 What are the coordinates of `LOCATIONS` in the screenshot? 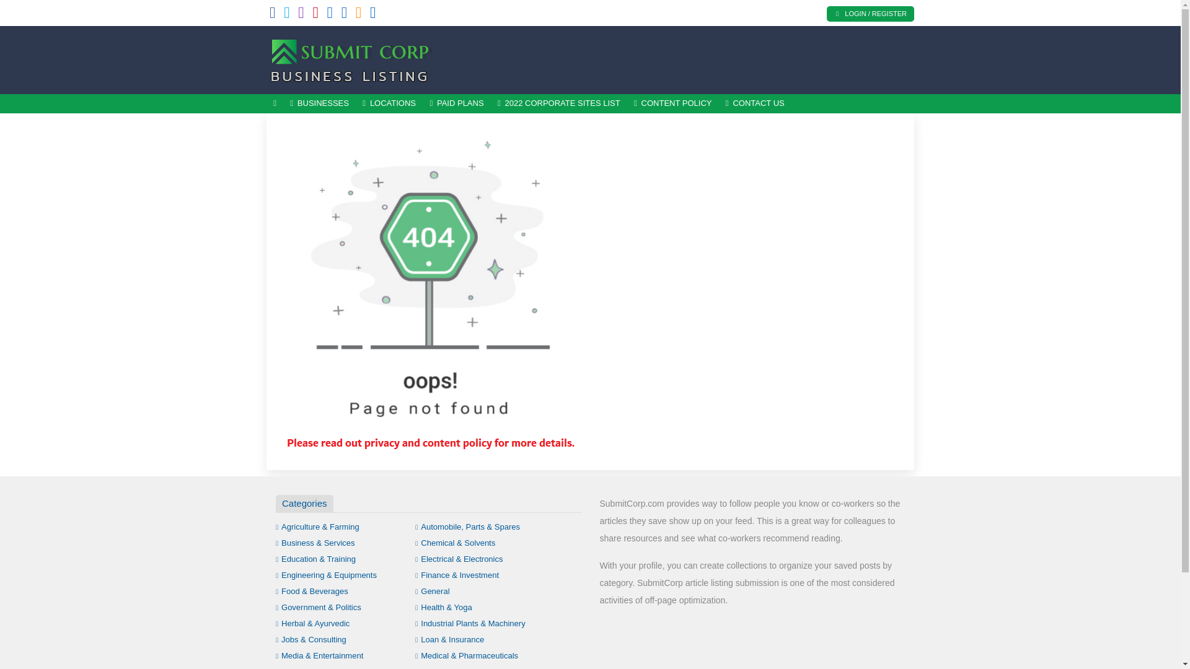 It's located at (389, 103).